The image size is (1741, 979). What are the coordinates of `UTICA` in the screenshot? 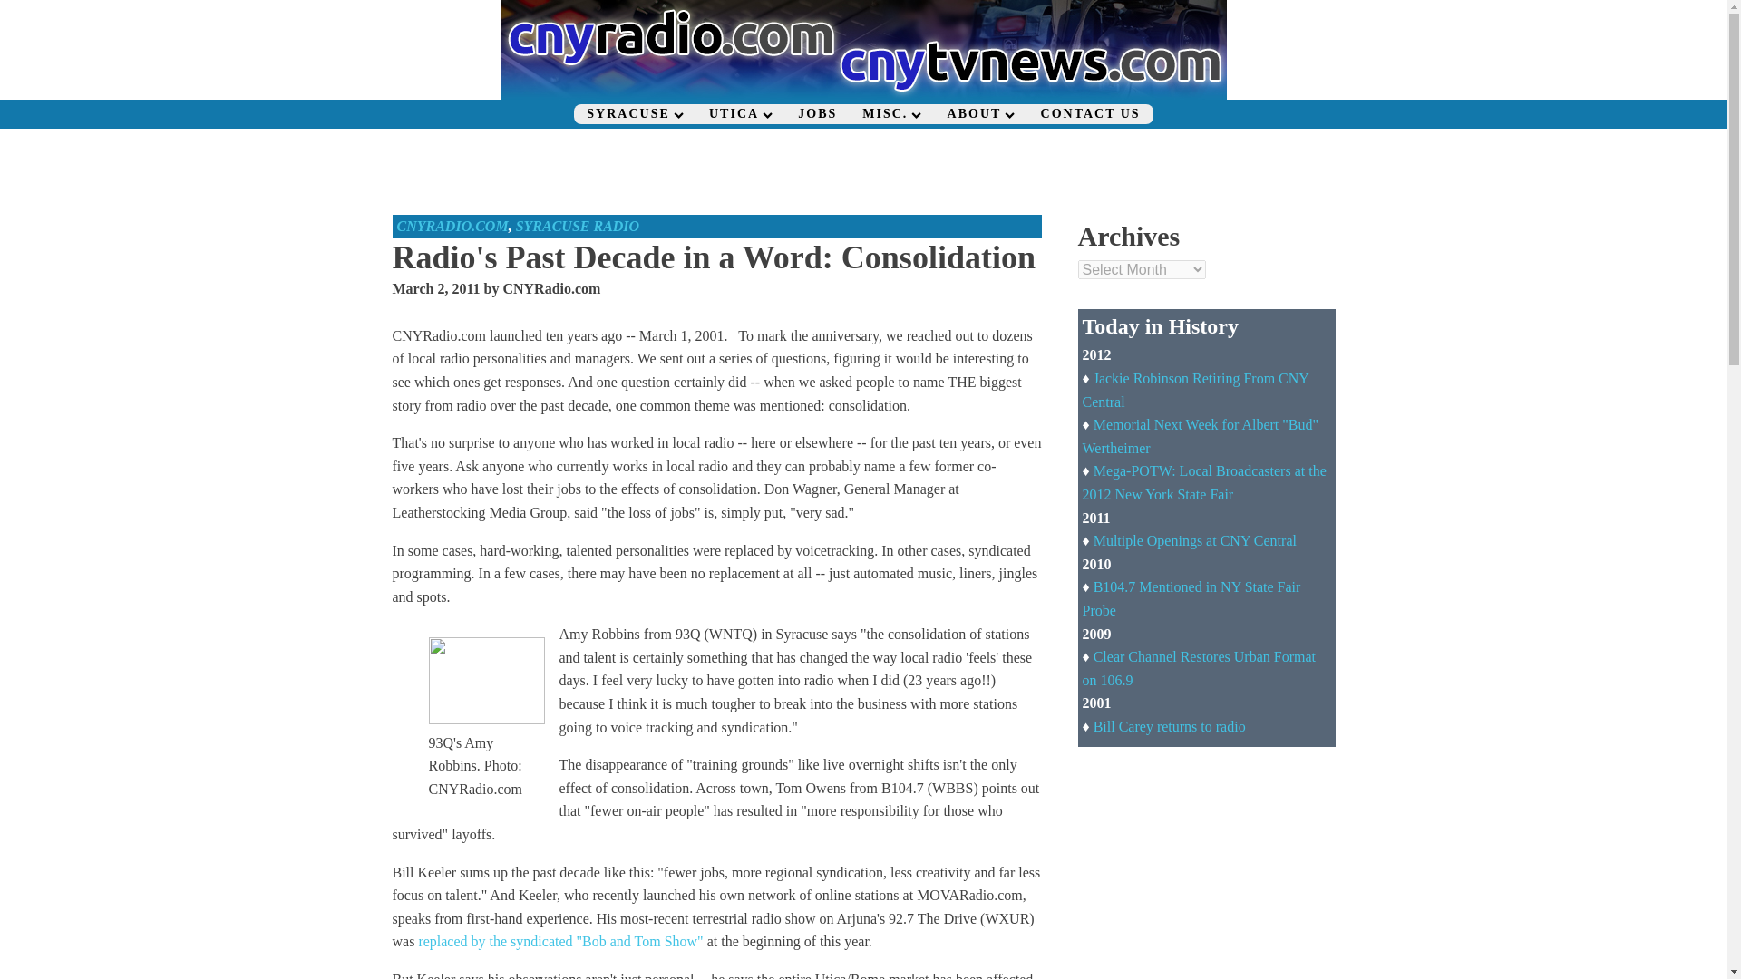 It's located at (740, 114).